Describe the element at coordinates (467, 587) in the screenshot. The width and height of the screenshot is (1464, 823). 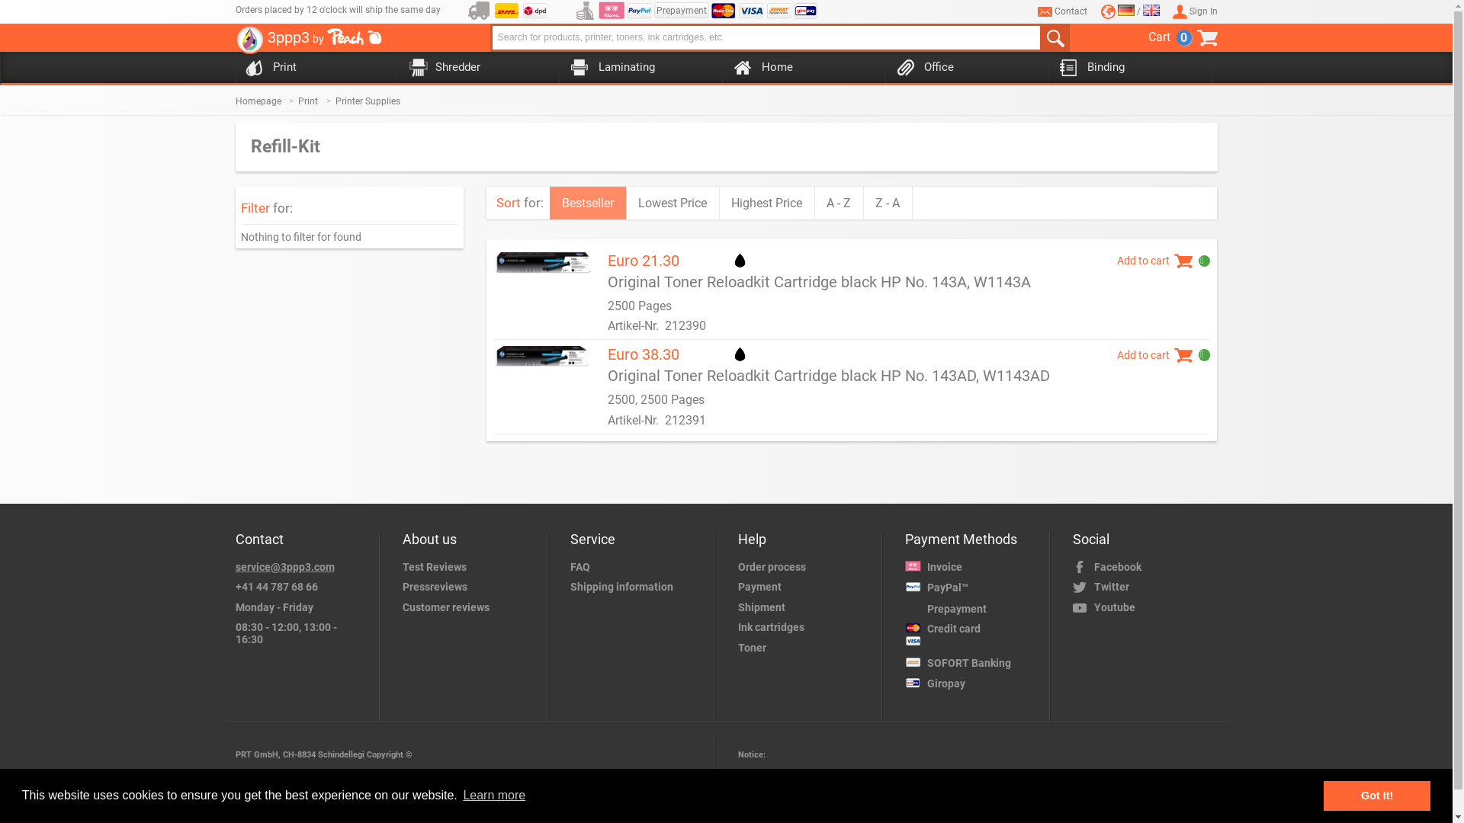
I see `Pressreviews` at that location.